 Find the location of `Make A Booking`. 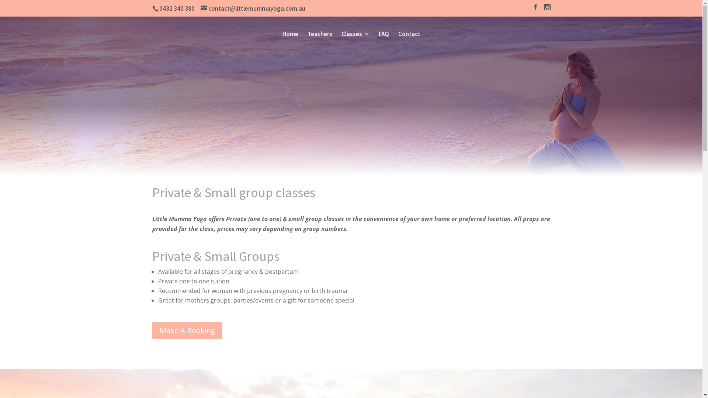

Make A Booking is located at coordinates (187, 331).